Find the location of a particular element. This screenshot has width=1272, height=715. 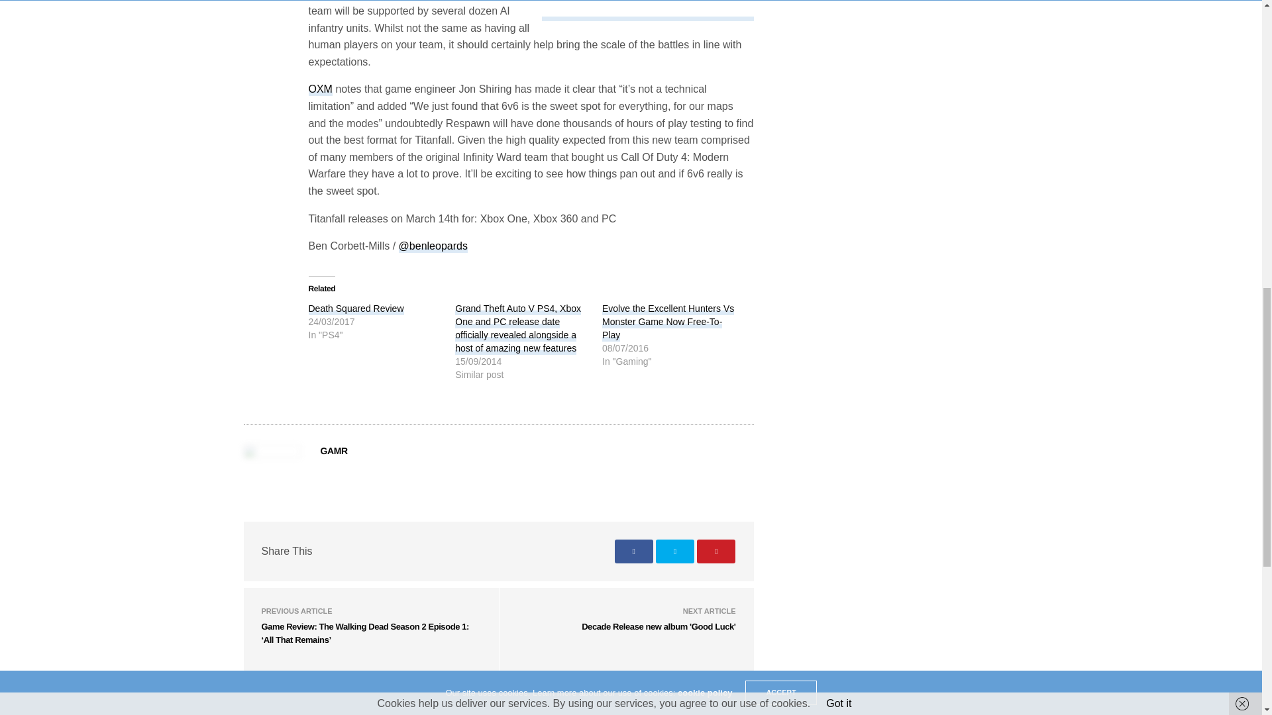

OXM is located at coordinates (321, 89).